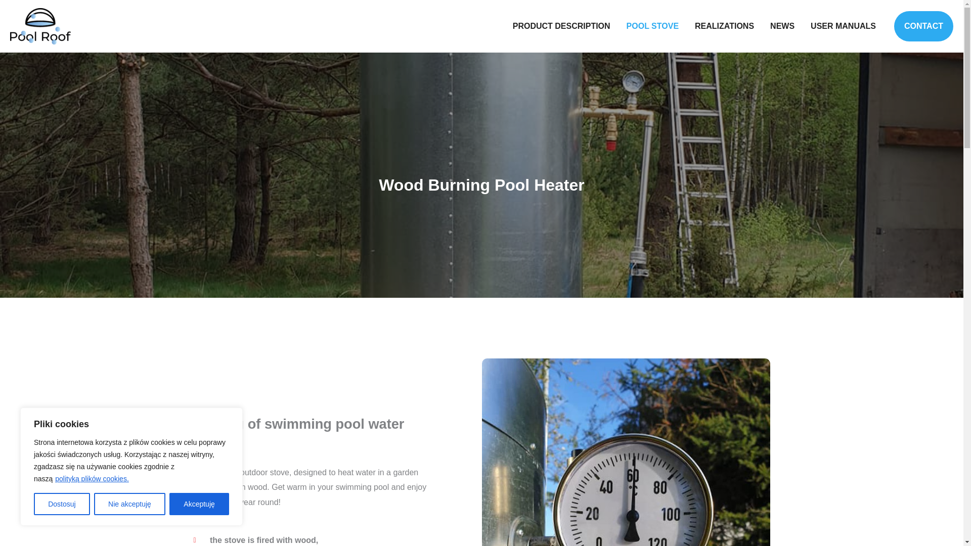 The height and width of the screenshot is (546, 971). I want to click on NEWS, so click(782, 26).